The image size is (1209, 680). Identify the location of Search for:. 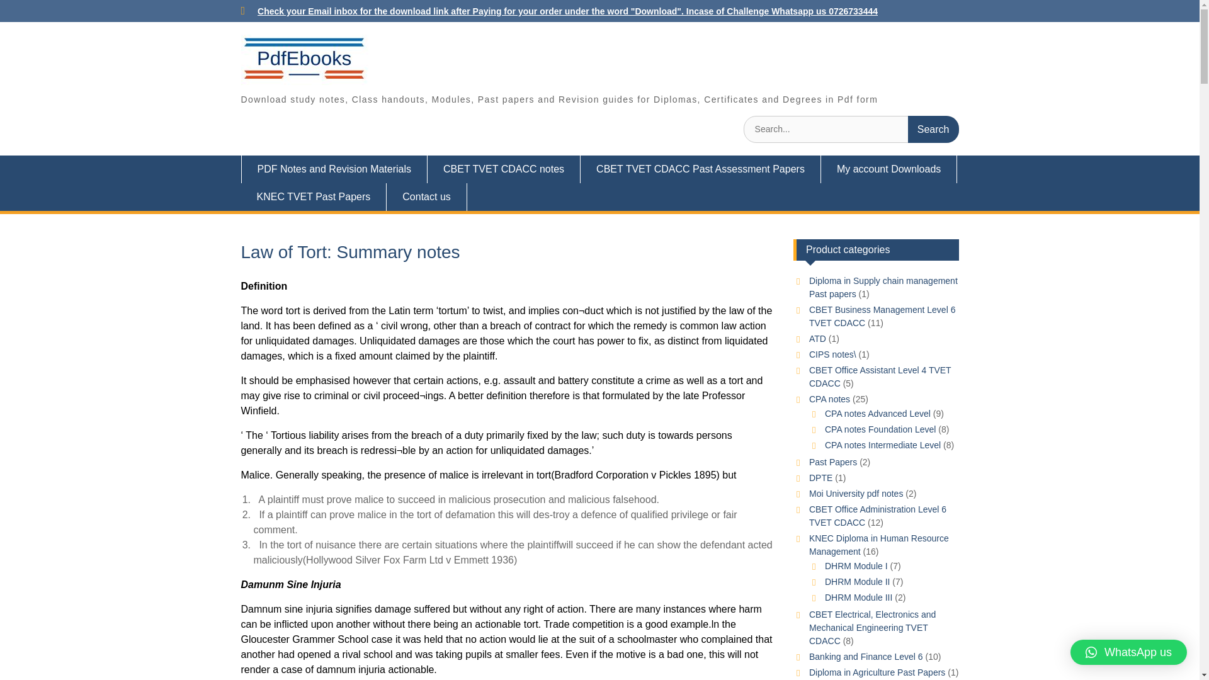
(851, 128).